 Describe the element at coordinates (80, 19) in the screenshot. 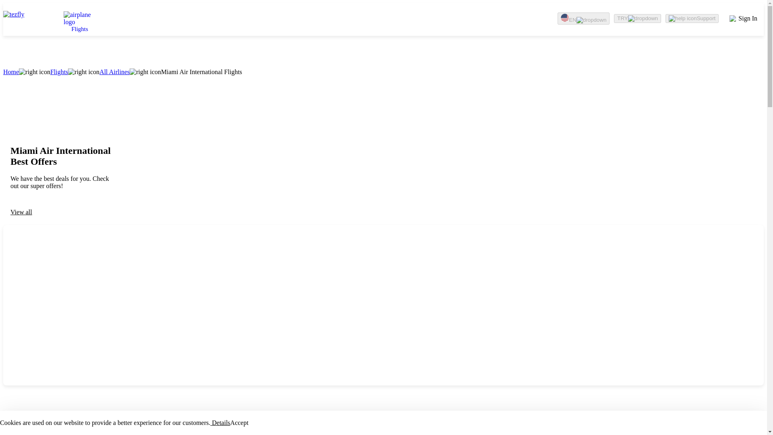

I see `Flights` at that location.